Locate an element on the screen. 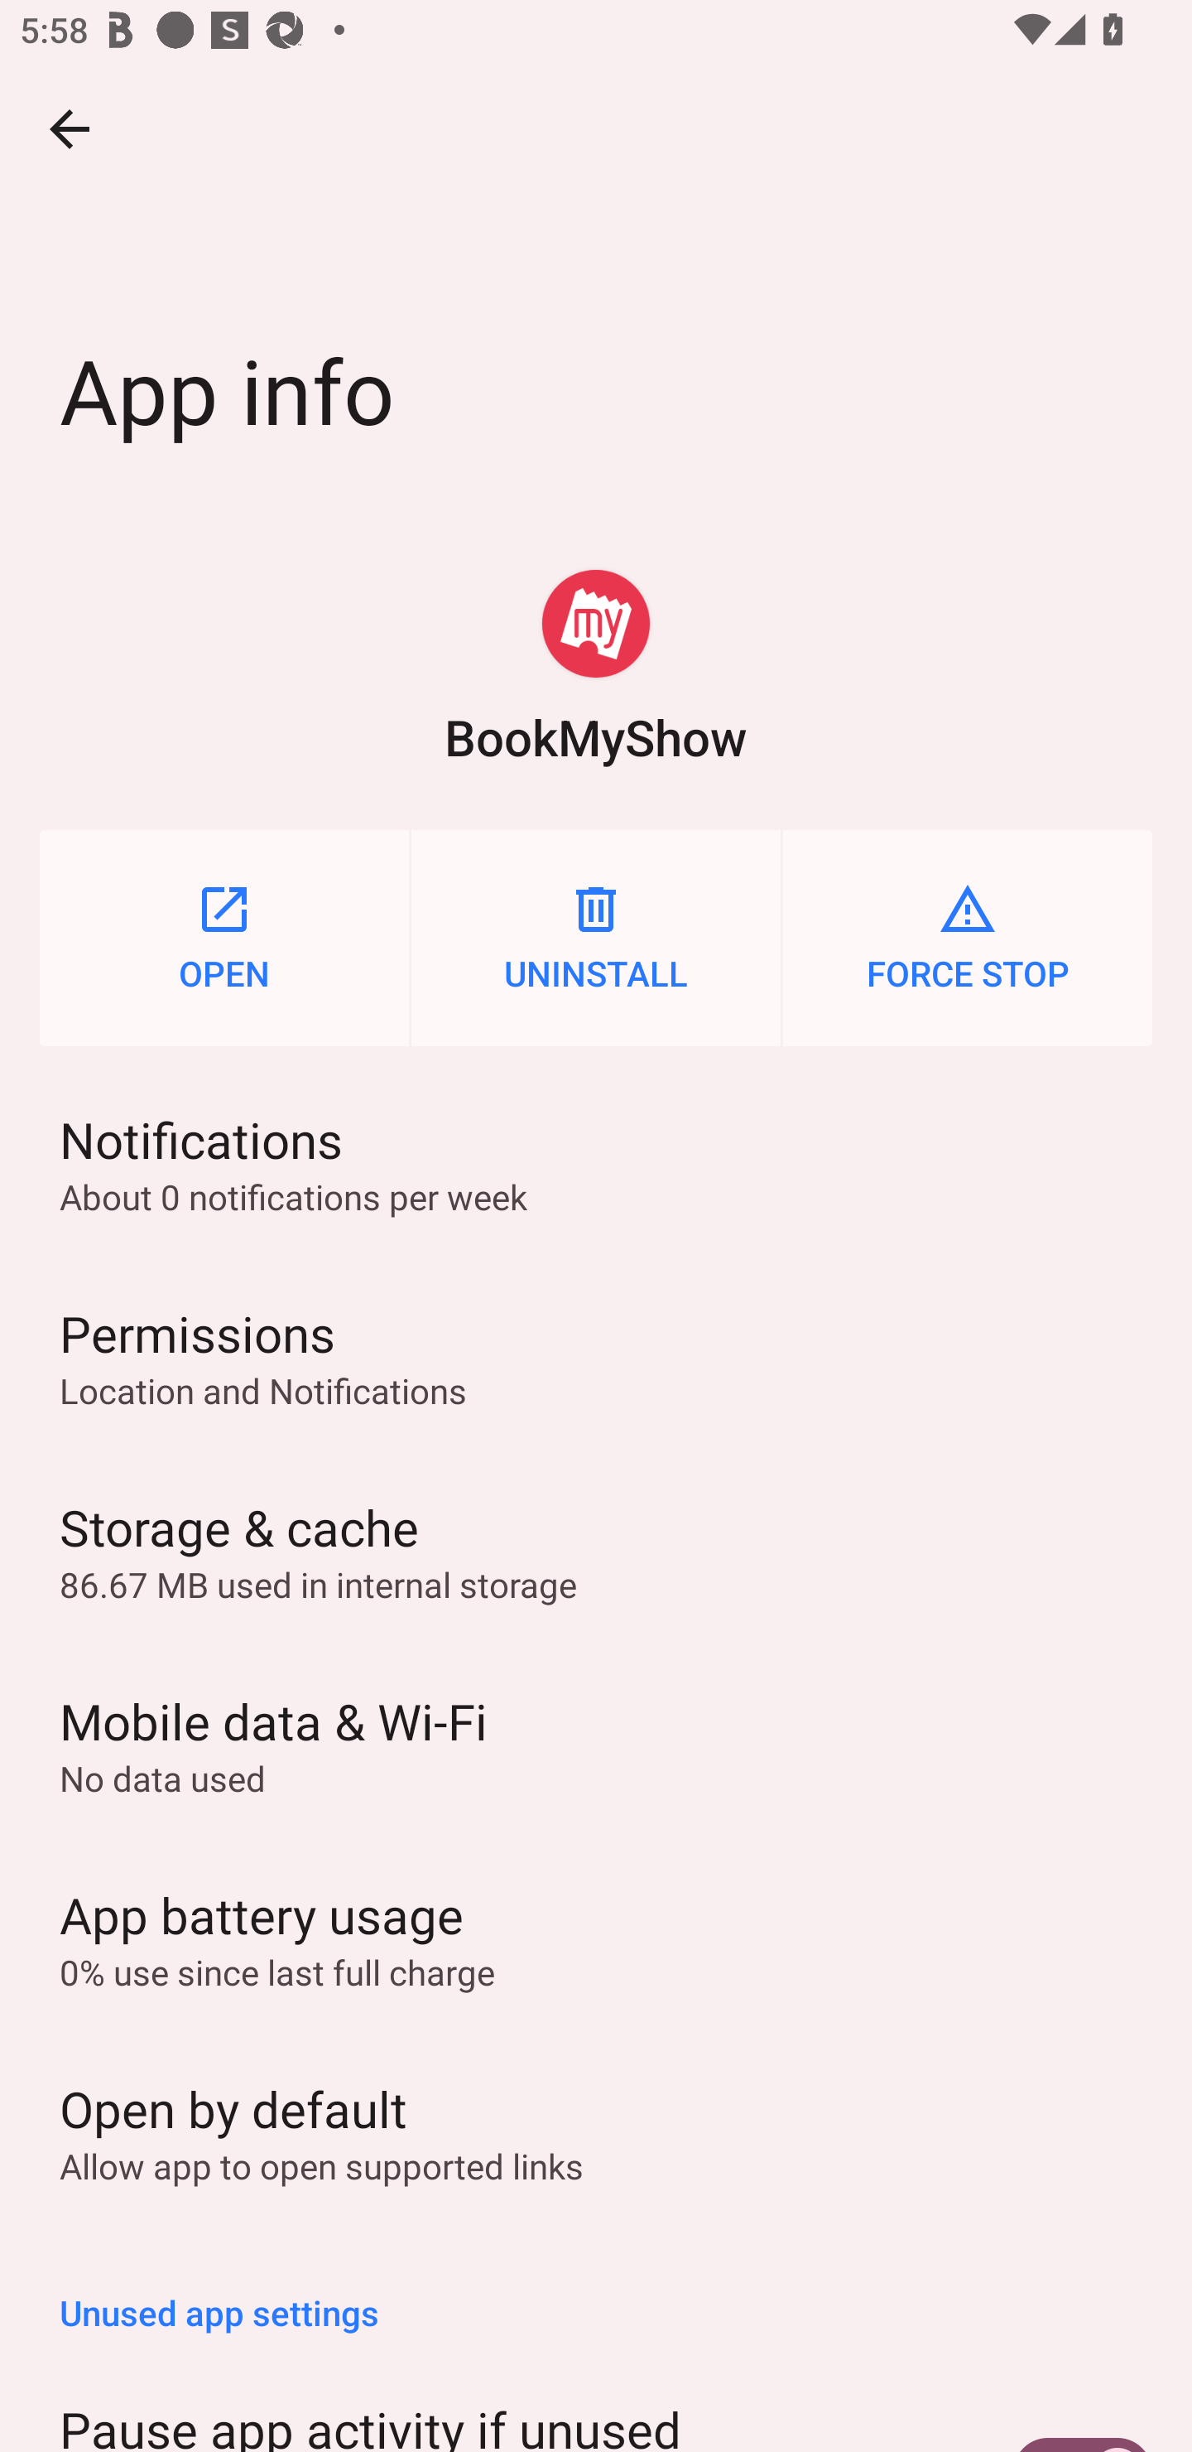 Image resolution: width=1192 pixels, height=2452 pixels. Open by default Allow app to open supported links is located at coordinates (596, 2131).